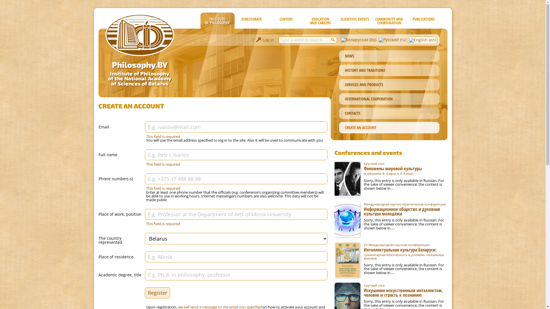  I want to click on English (en), so click(422, 41).